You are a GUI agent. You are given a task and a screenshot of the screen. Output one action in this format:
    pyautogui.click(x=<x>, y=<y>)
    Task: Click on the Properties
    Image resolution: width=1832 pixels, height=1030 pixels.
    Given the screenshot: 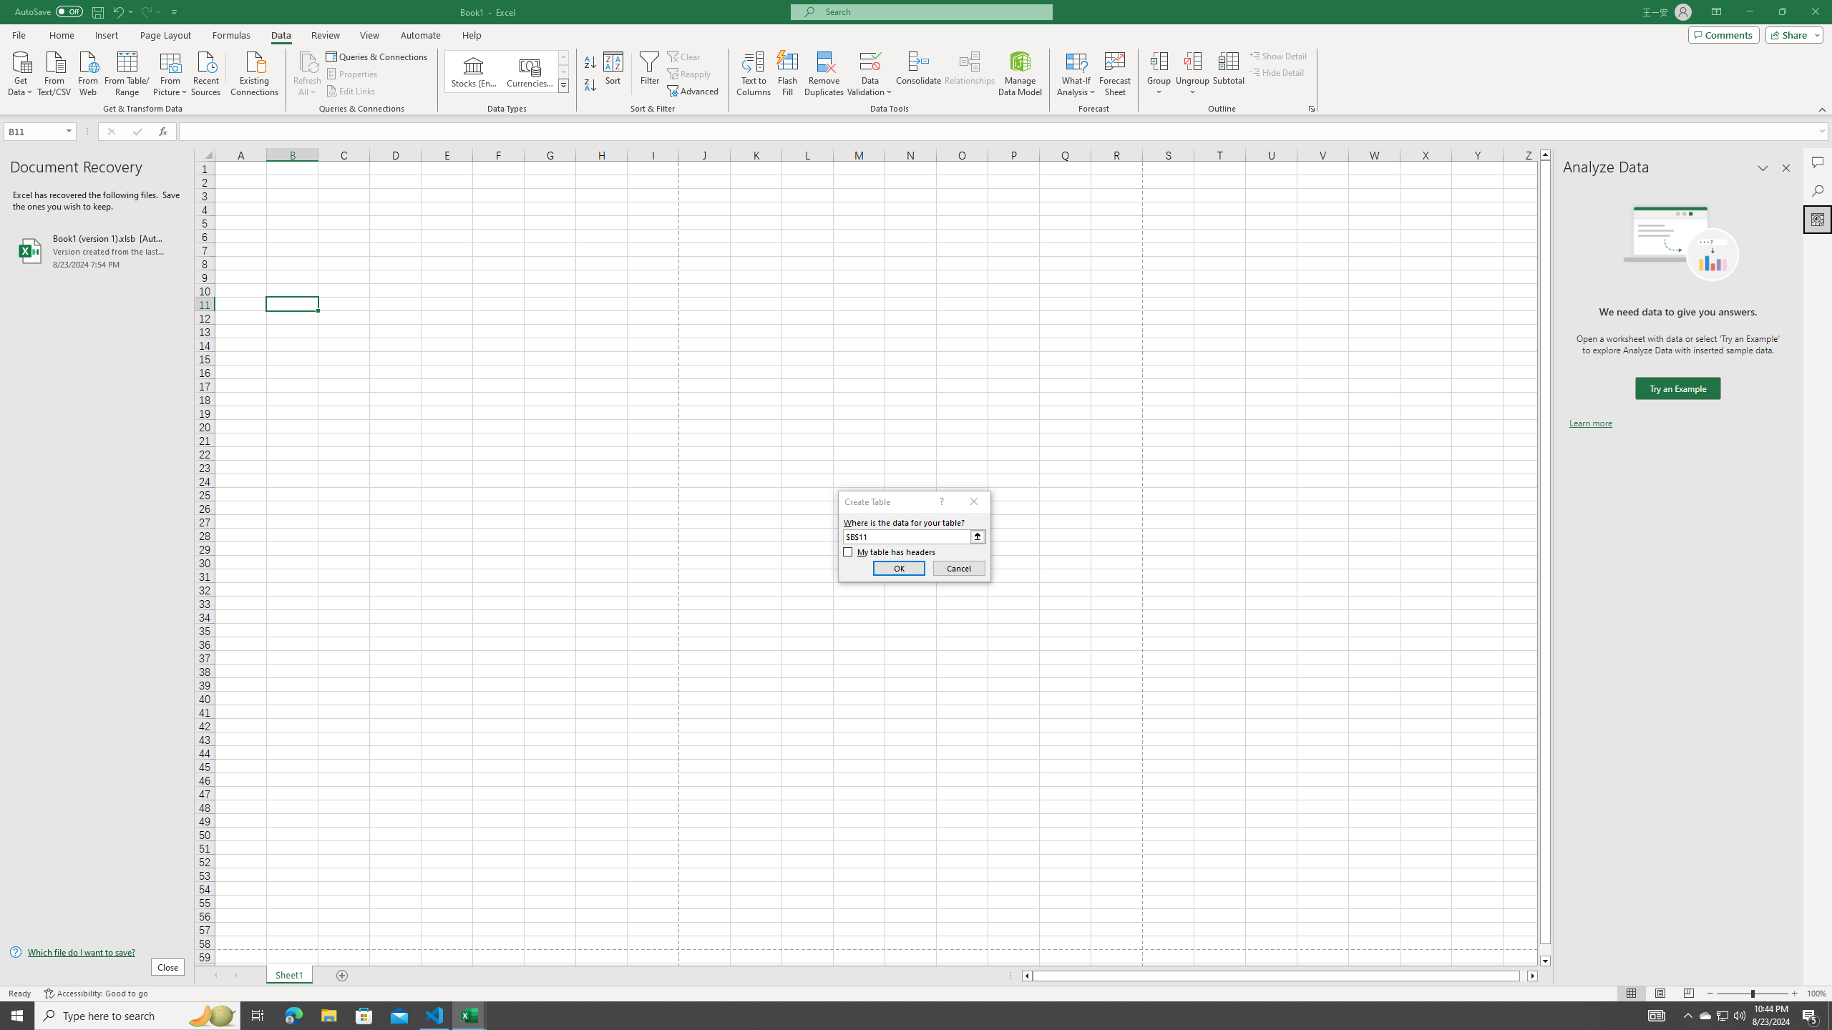 What is the action you would take?
    pyautogui.click(x=354, y=74)
    